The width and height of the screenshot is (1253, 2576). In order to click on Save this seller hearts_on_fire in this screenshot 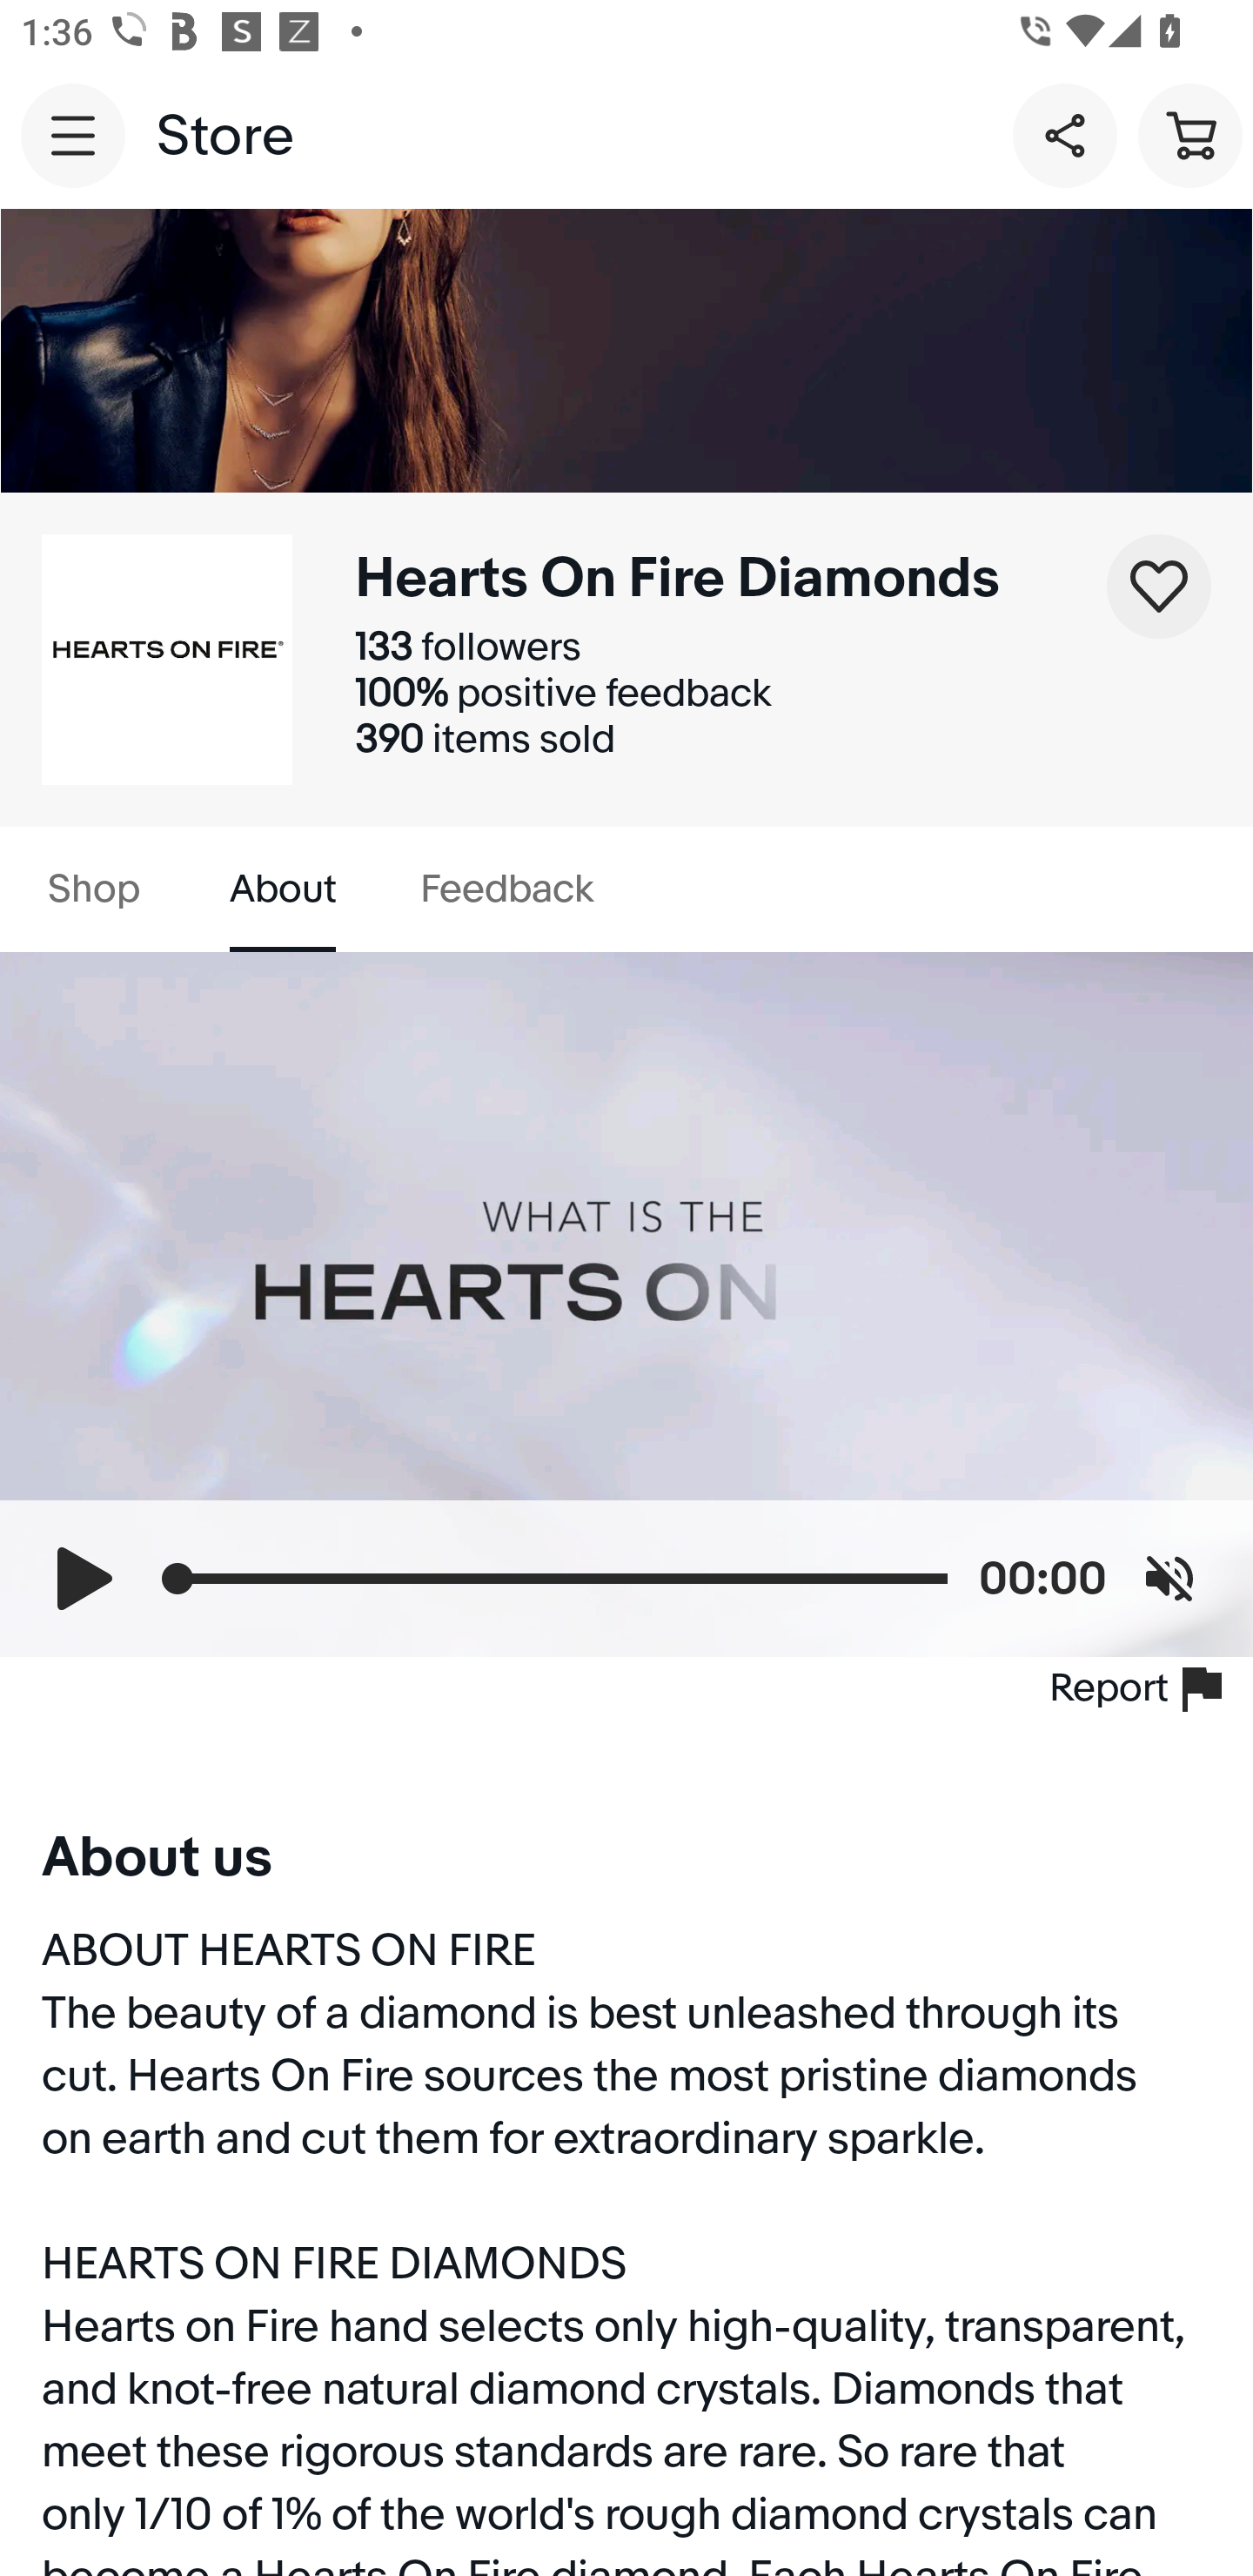, I will do `click(1159, 586)`.